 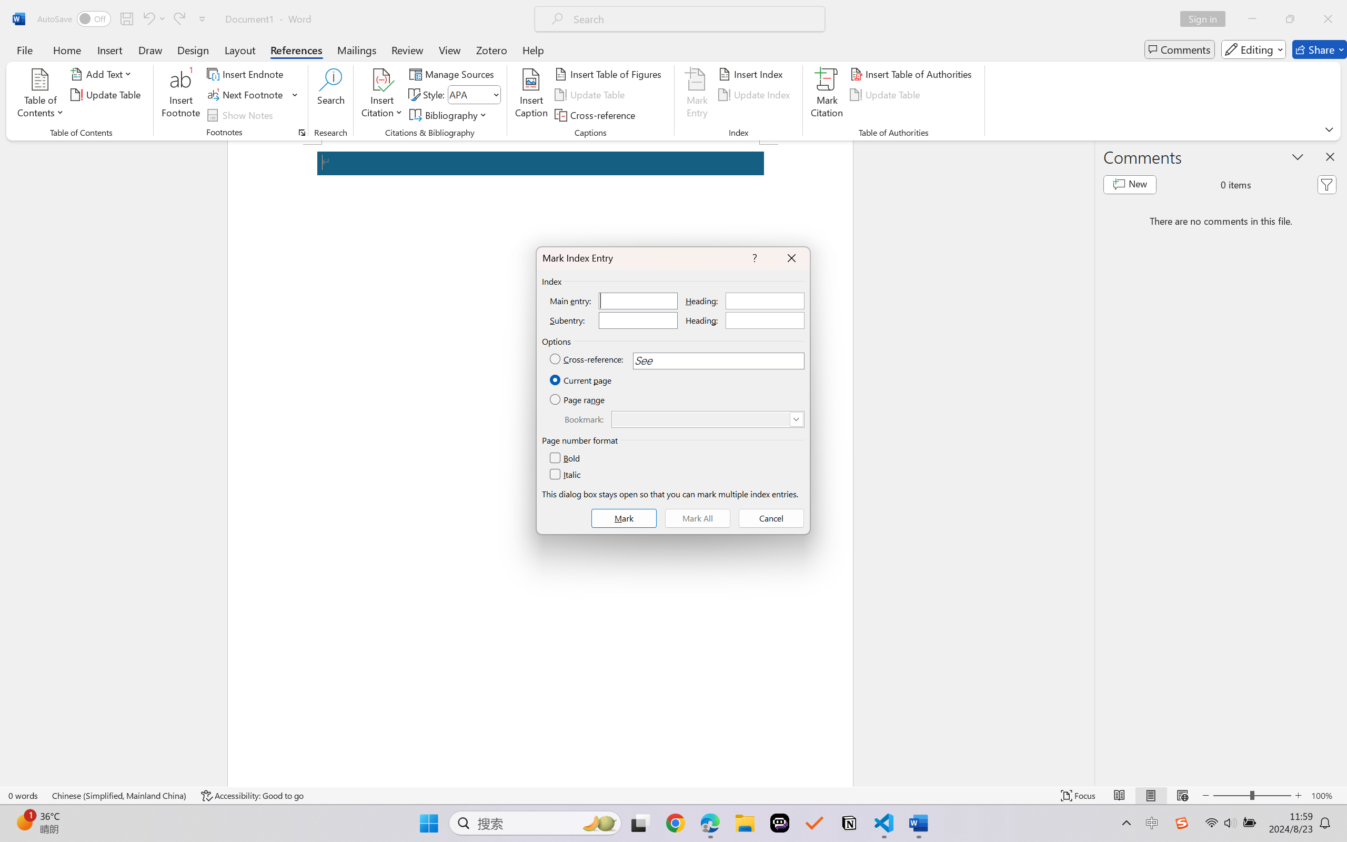 I want to click on Cross-reference:, so click(x=587, y=359).